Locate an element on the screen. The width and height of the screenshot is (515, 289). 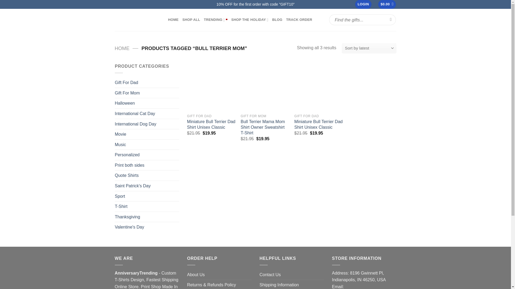
Quote Shirts is located at coordinates (147, 176).